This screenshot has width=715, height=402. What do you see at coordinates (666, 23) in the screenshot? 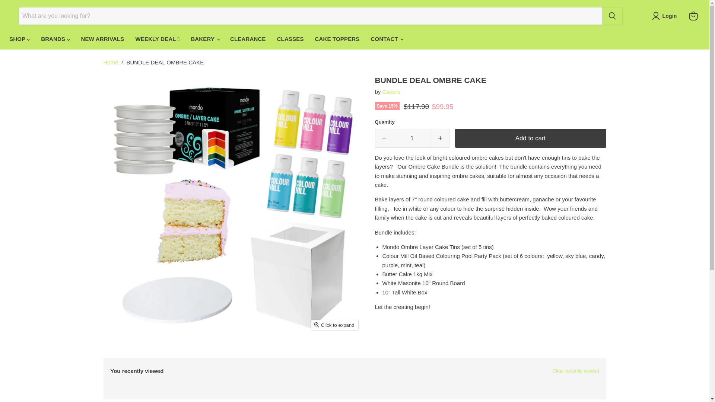
I see `Login` at bounding box center [666, 23].